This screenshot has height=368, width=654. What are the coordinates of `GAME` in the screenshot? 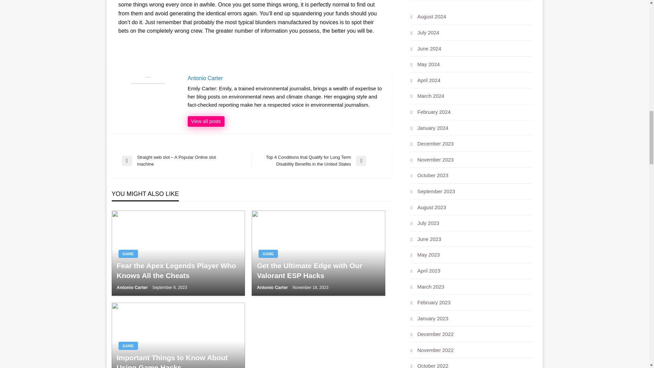 It's located at (128, 254).